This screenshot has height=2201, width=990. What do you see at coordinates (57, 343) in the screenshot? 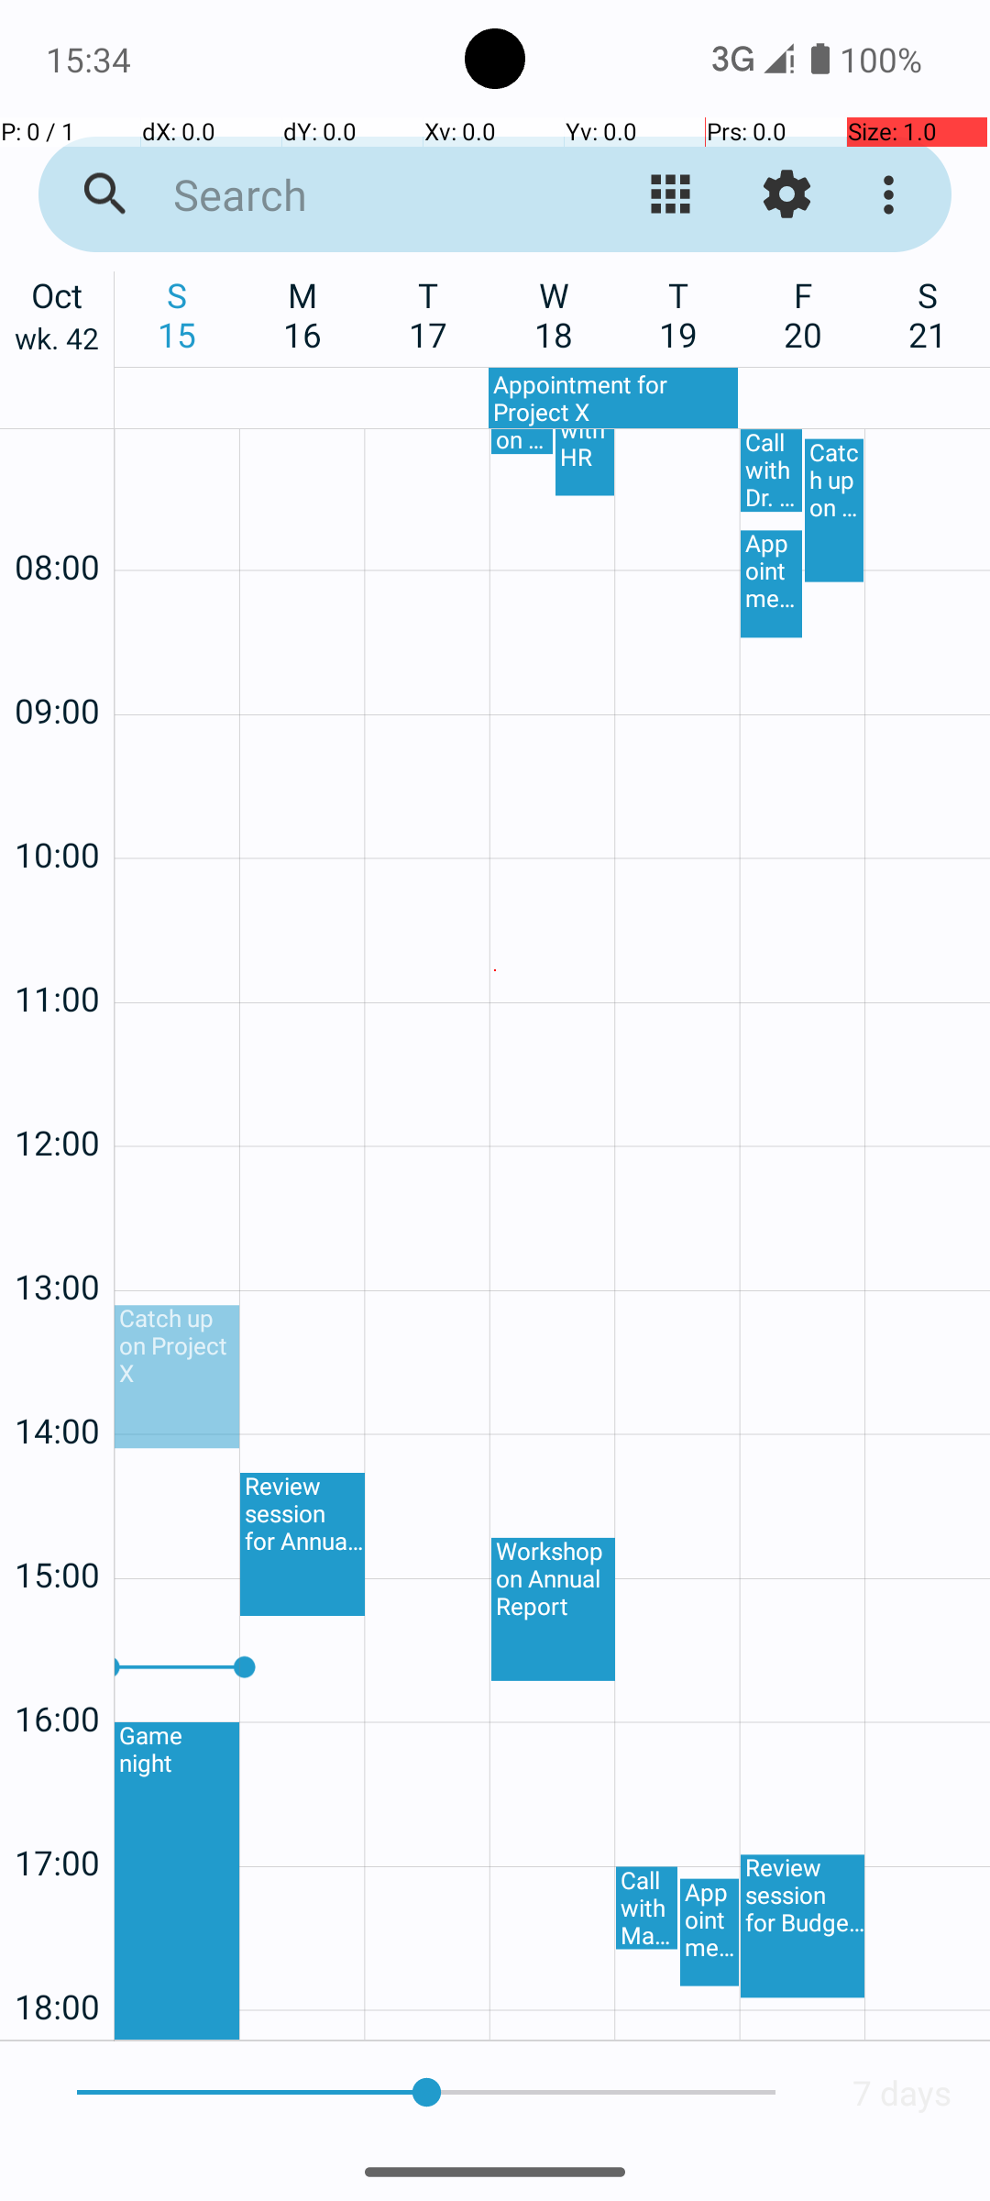
I see `wk. 42` at bounding box center [57, 343].